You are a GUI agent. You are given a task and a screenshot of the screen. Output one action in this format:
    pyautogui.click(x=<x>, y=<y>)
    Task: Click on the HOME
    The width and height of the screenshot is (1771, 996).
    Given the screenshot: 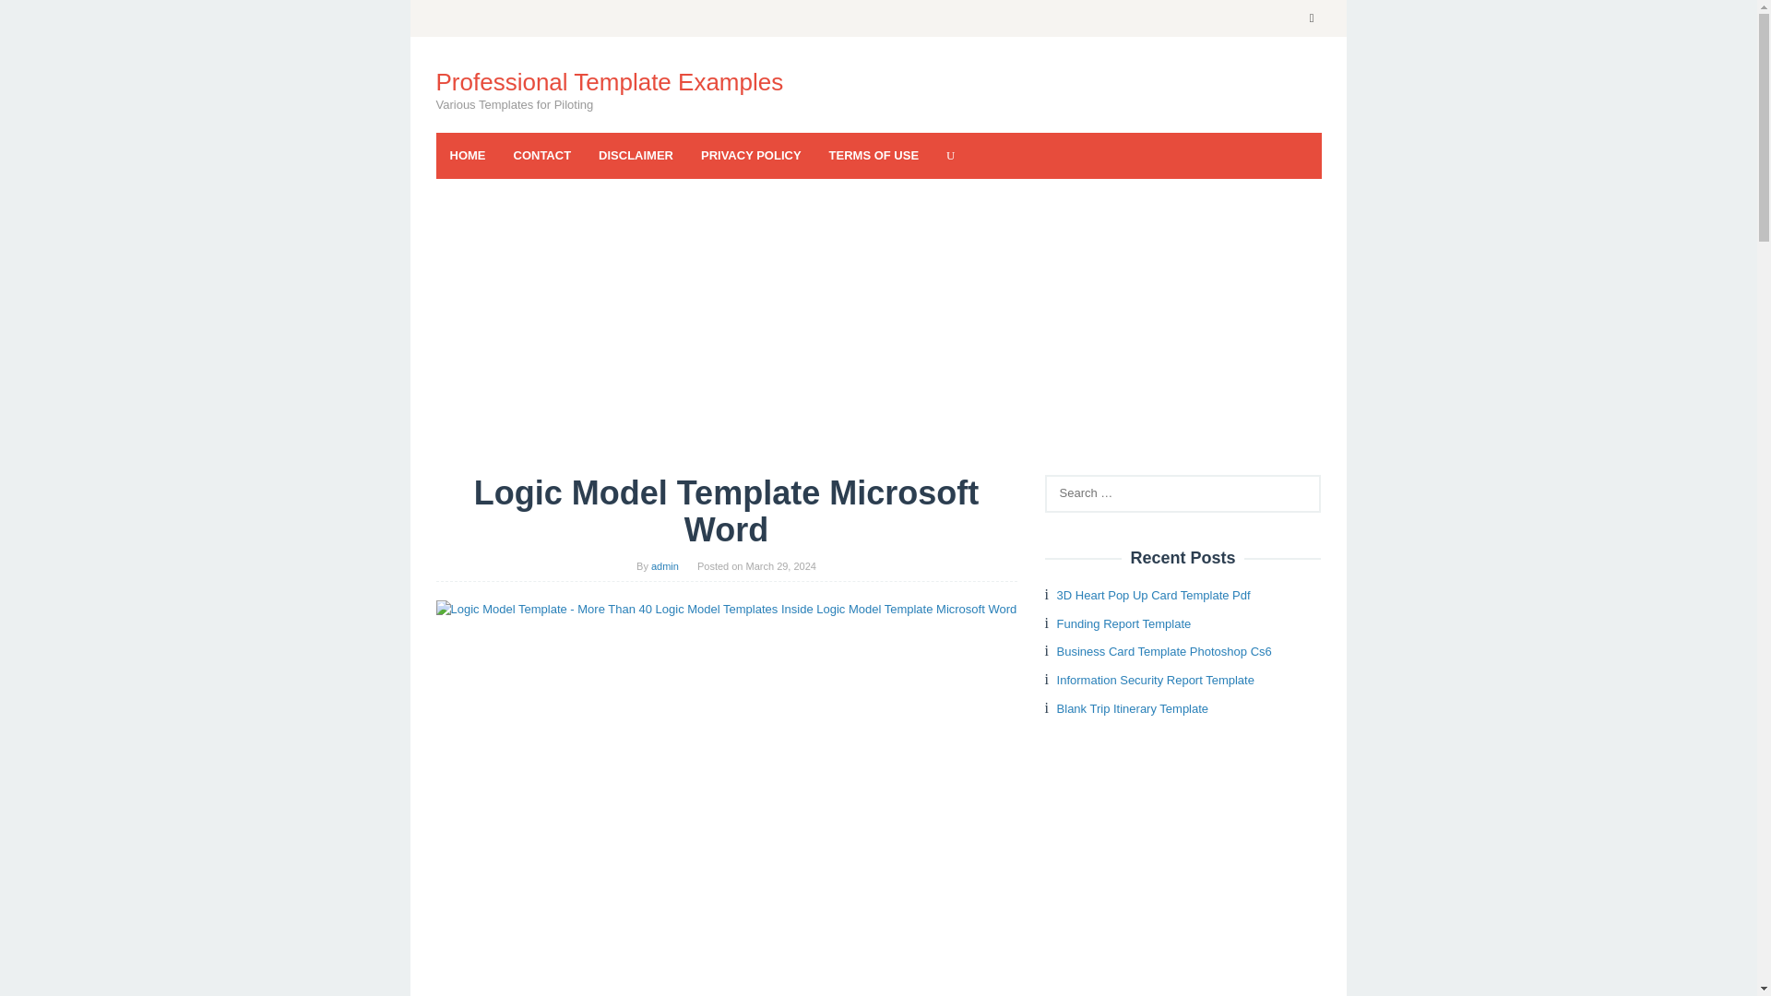 What is the action you would take?
    pyautogui.click(x=467, y=155)
    